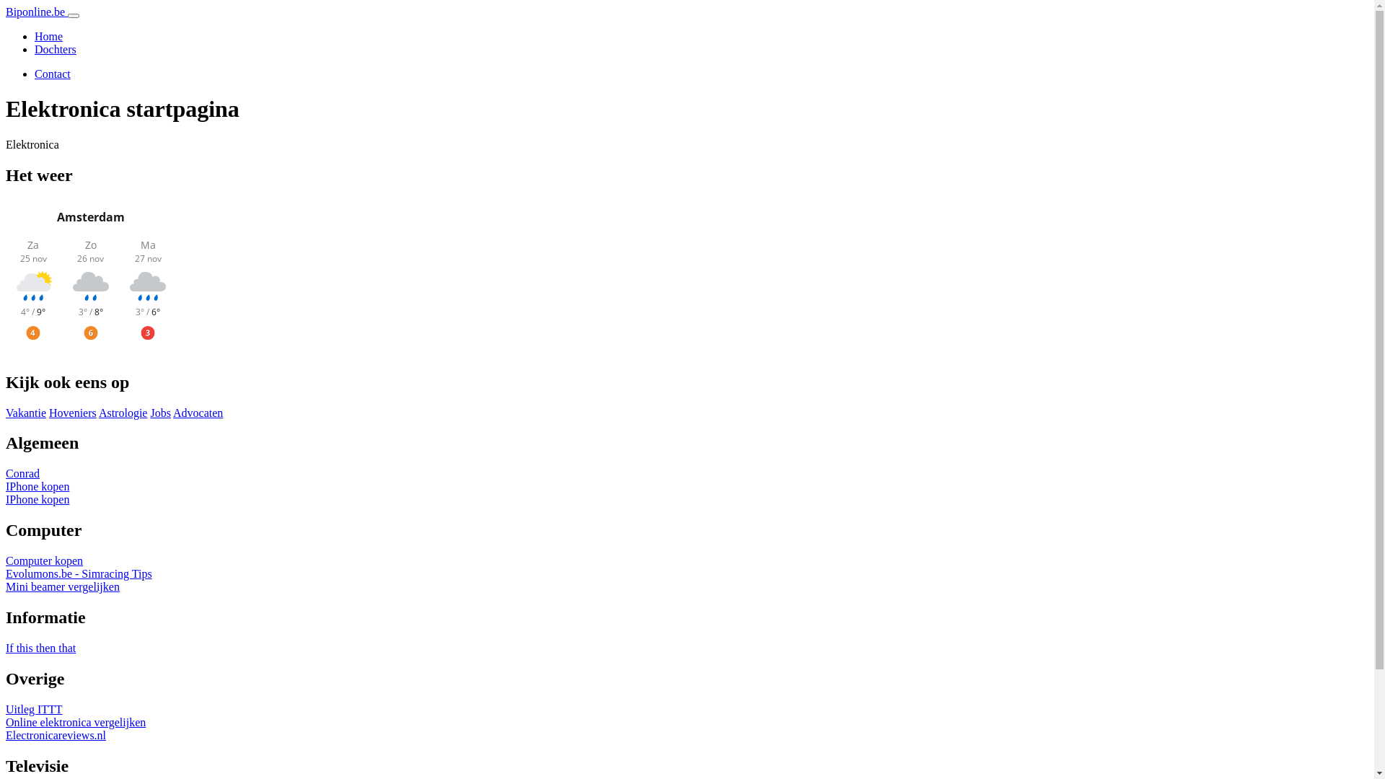 The height and width of the screenshot is (779, 1385). I want to click on Biponline.be, so click(37, 12).